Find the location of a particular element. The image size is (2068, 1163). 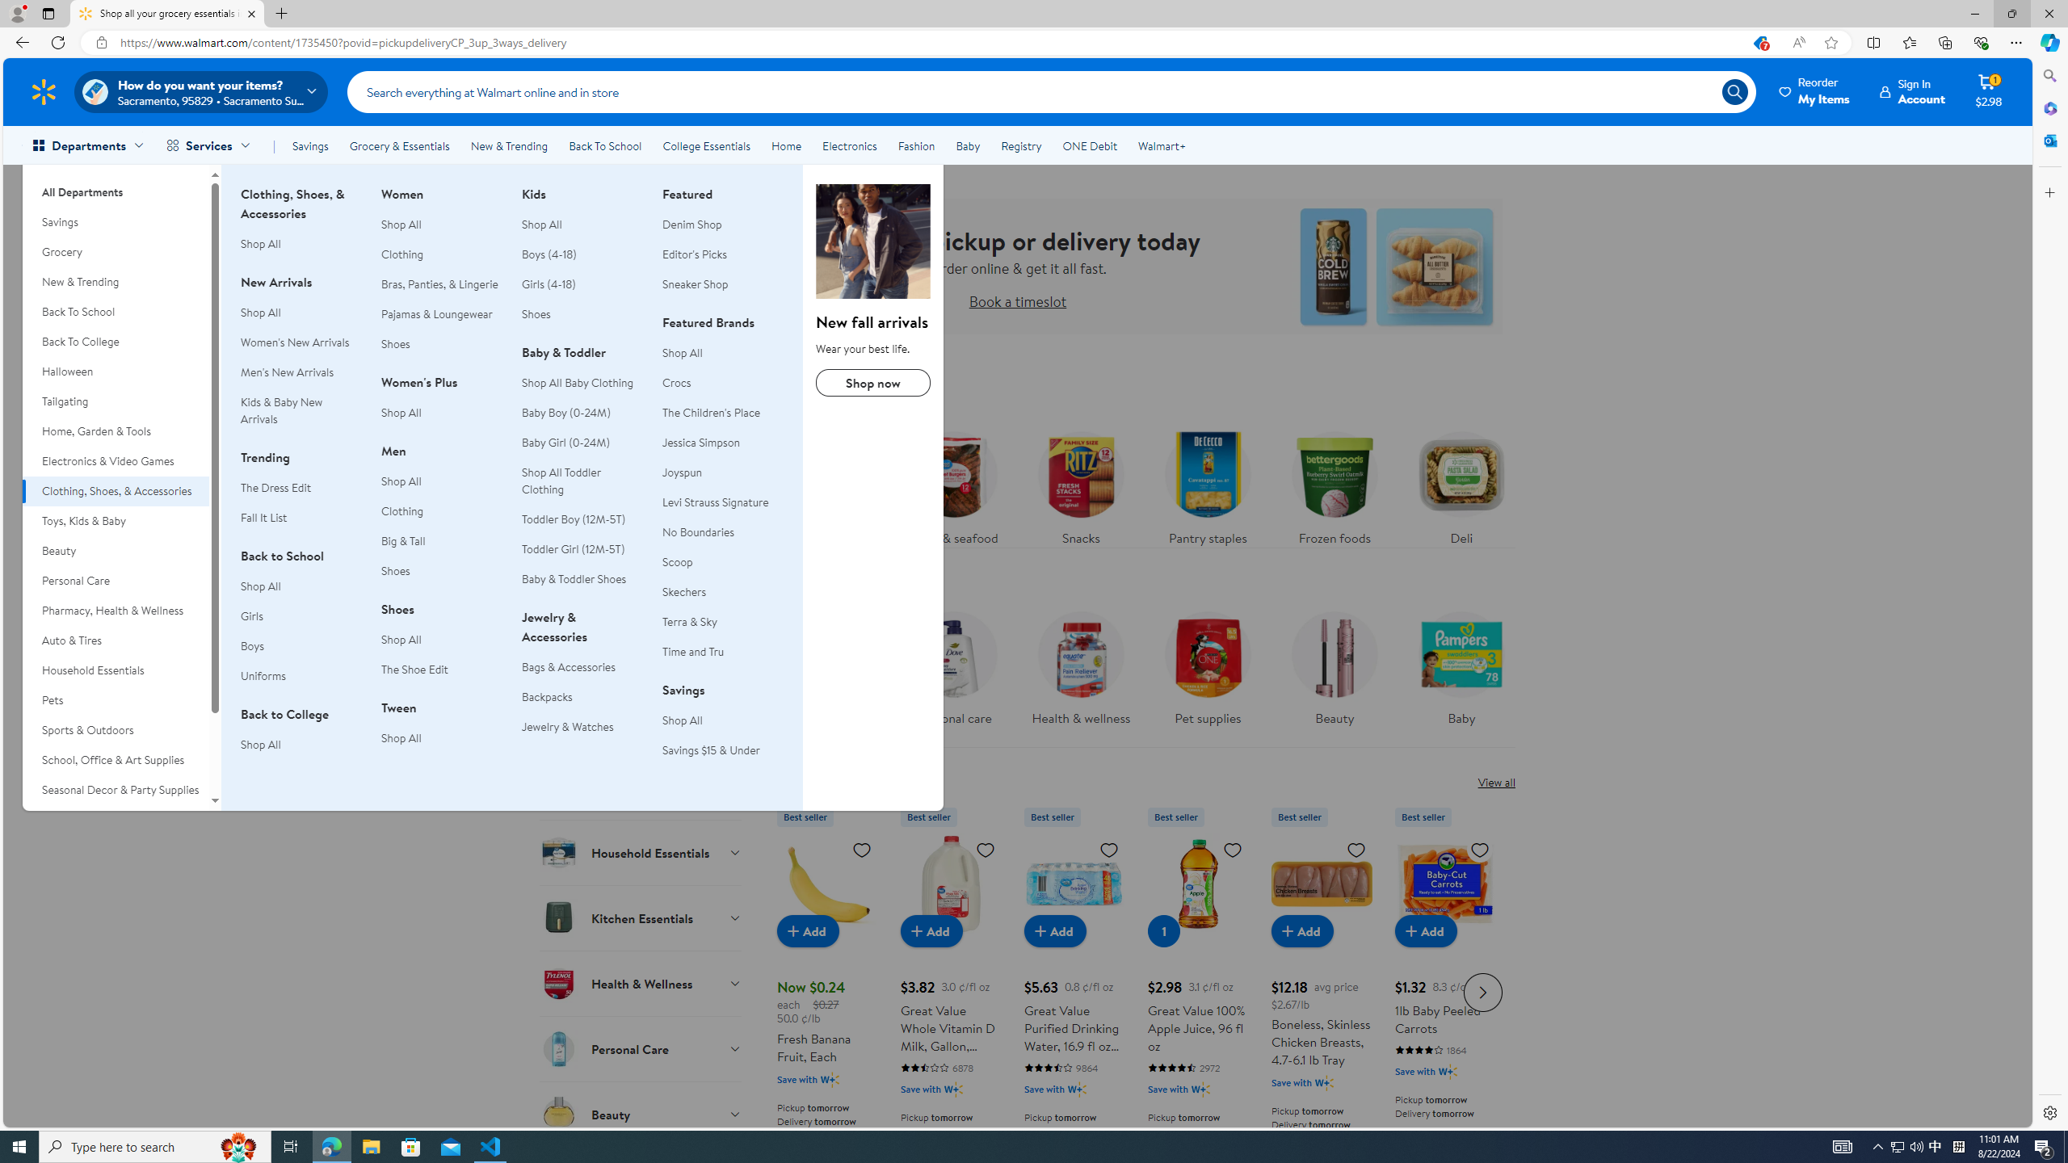

Toys, Kids & Baby is located at coordinates (116, 520).